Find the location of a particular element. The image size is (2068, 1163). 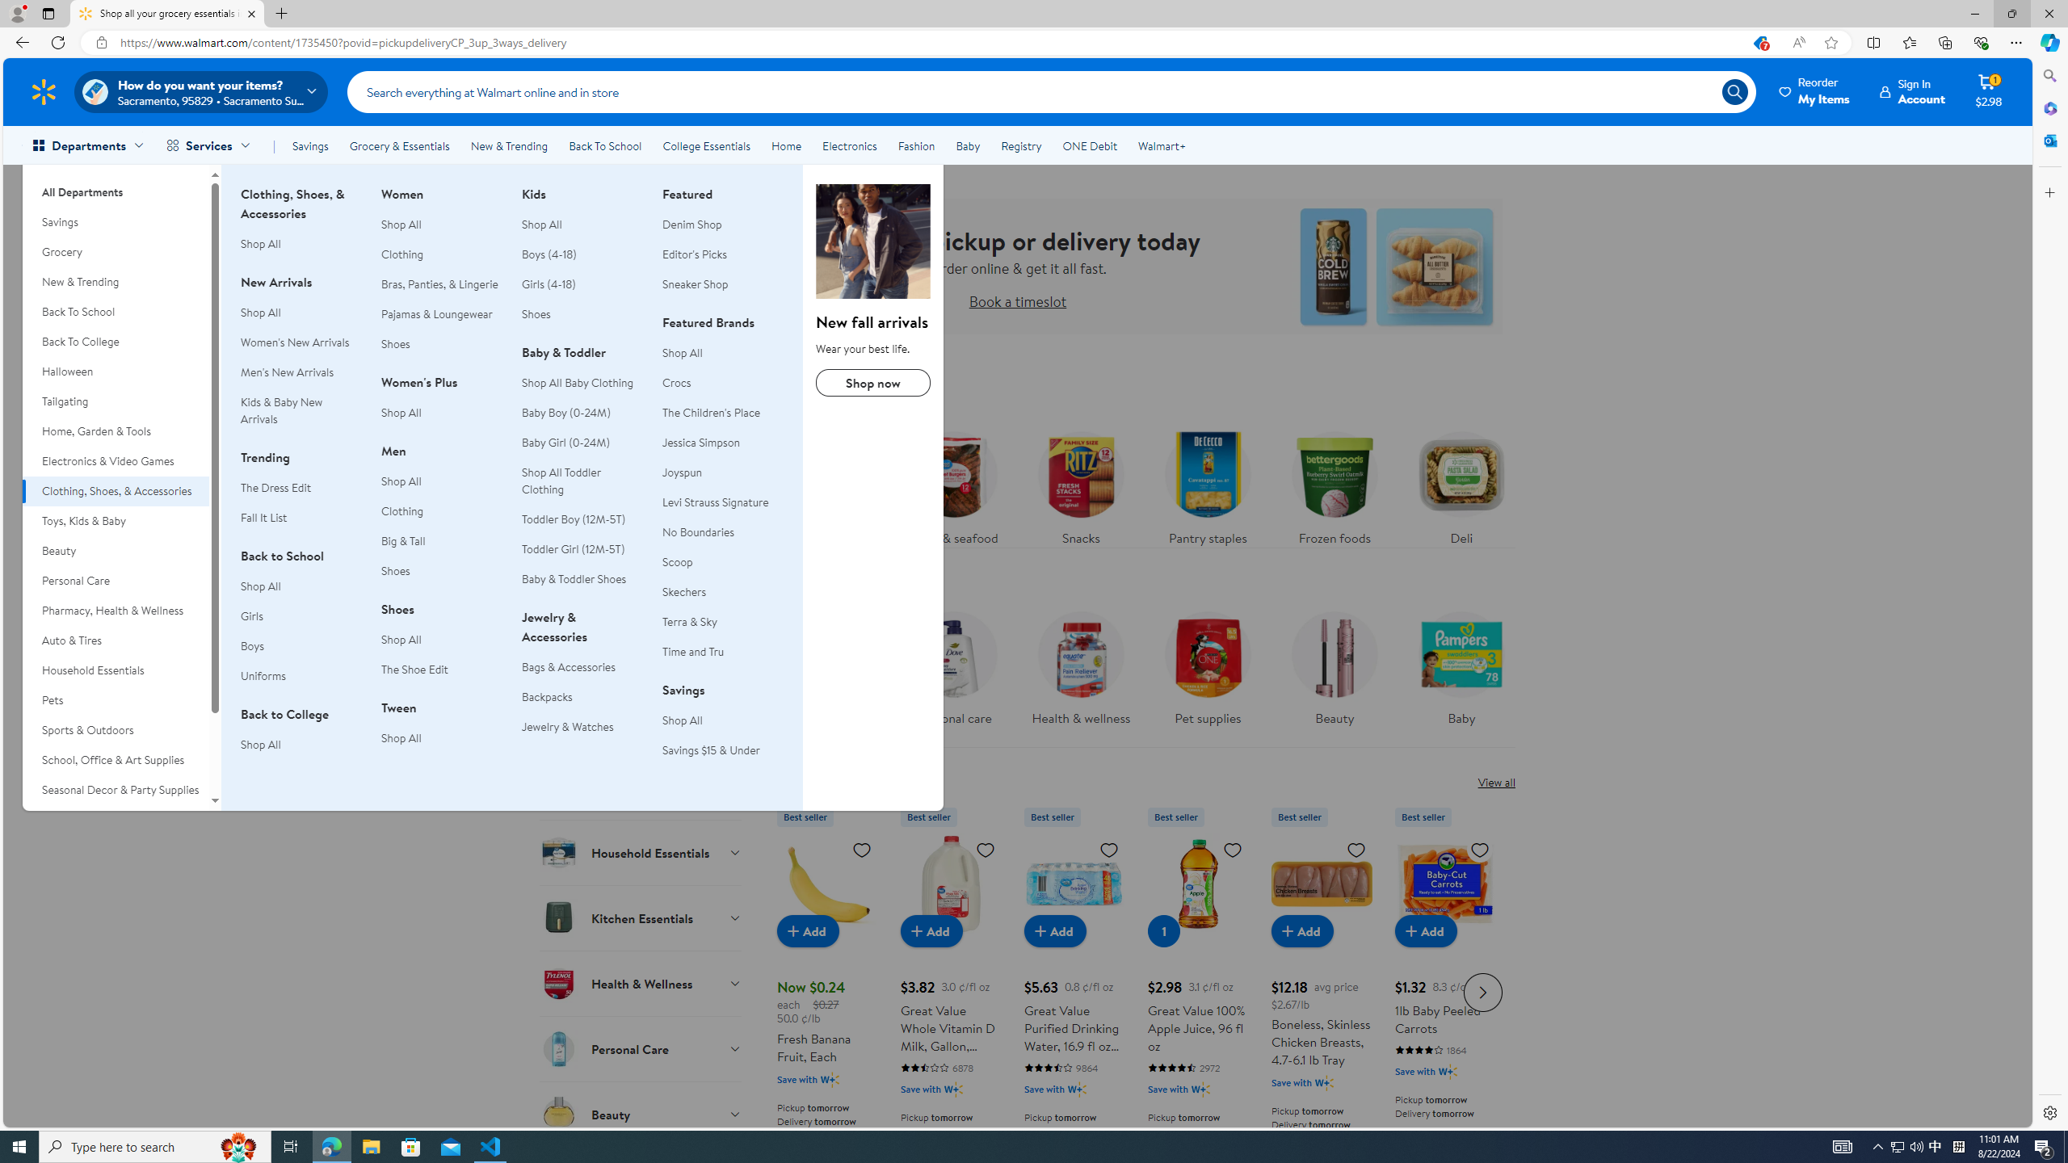

Toys, Kids & Baby is located at coordinates (116, 520).